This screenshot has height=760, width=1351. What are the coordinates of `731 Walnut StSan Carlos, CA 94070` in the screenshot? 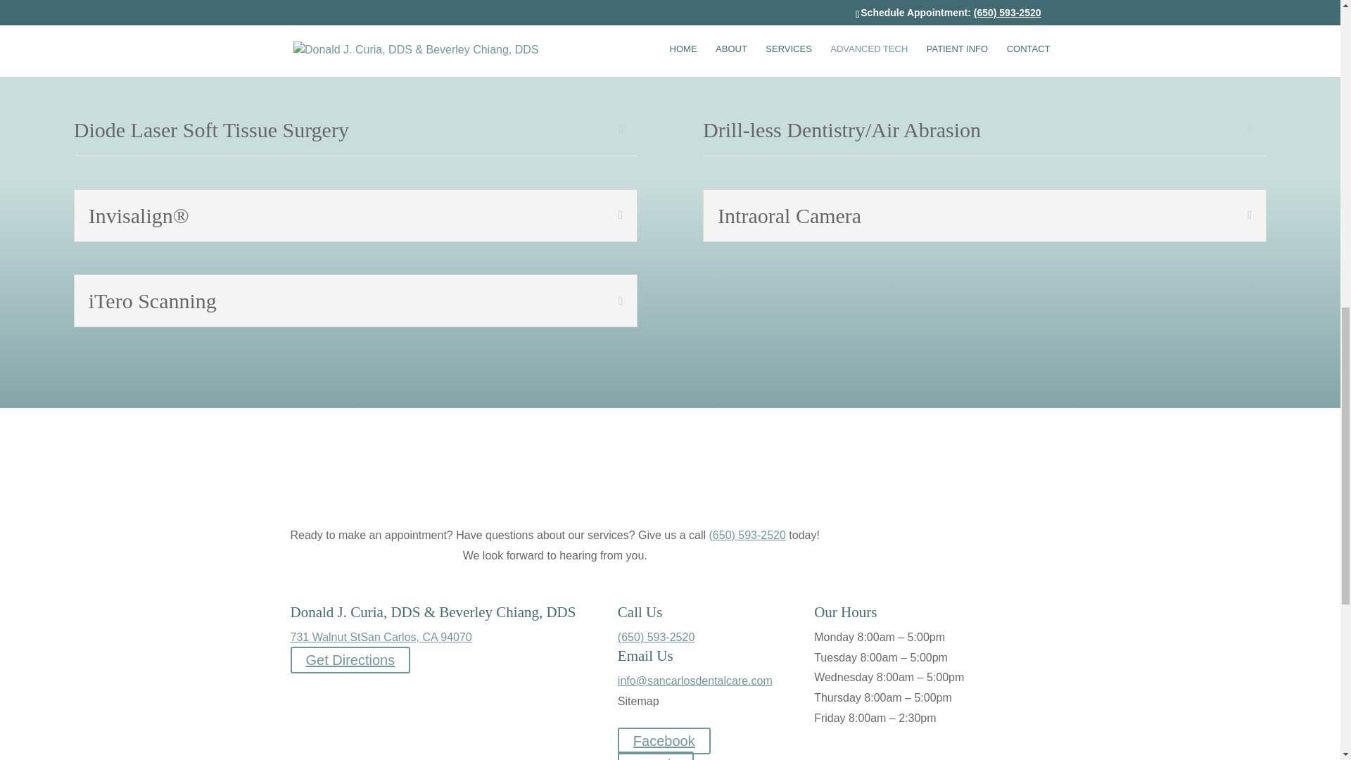 It's located at (381, 637).